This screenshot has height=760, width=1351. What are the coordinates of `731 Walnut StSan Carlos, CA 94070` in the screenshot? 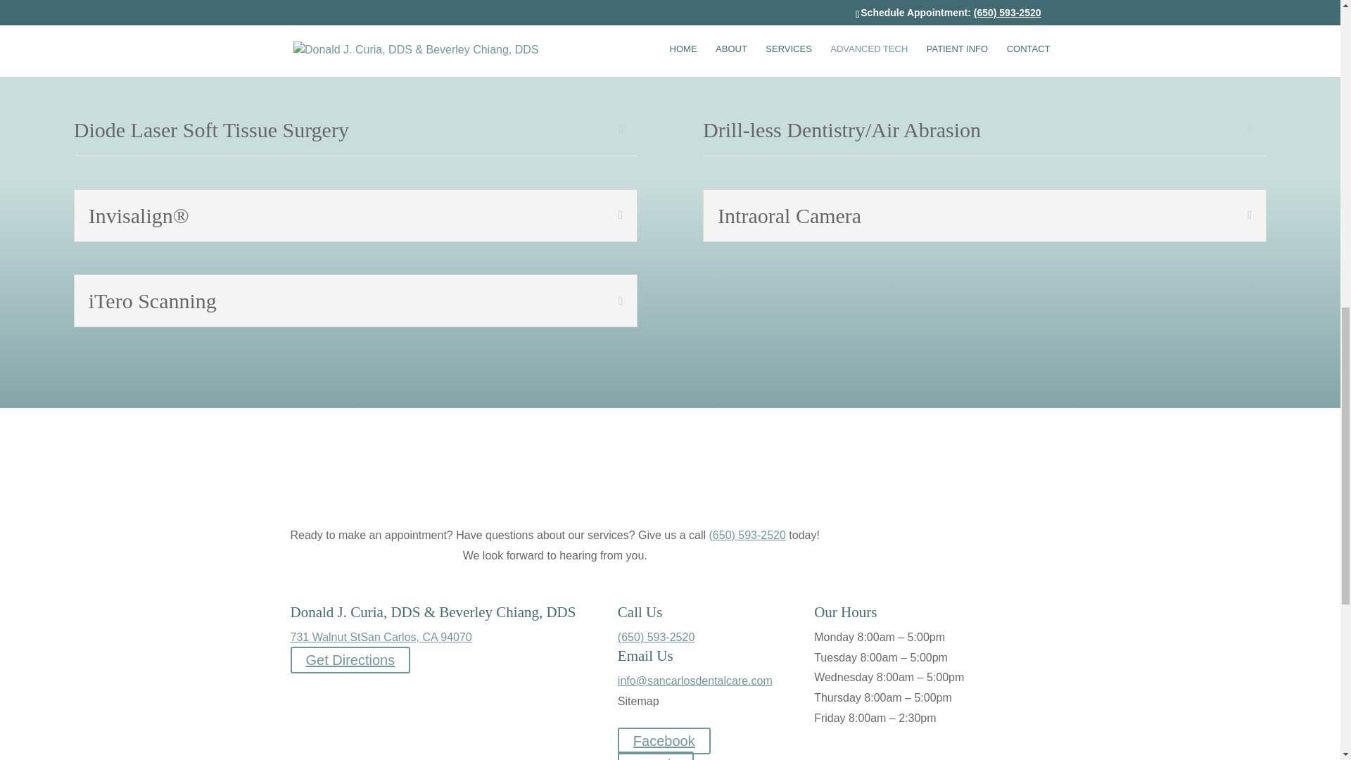 It's located at (381, 637).